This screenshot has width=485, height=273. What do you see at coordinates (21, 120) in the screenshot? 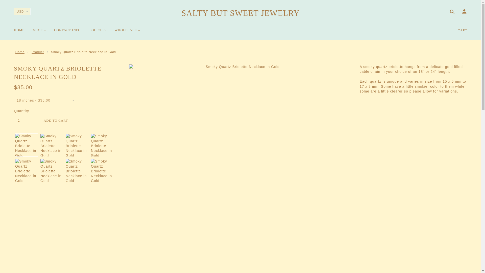
I see `1` at bounding box center [21, 120].